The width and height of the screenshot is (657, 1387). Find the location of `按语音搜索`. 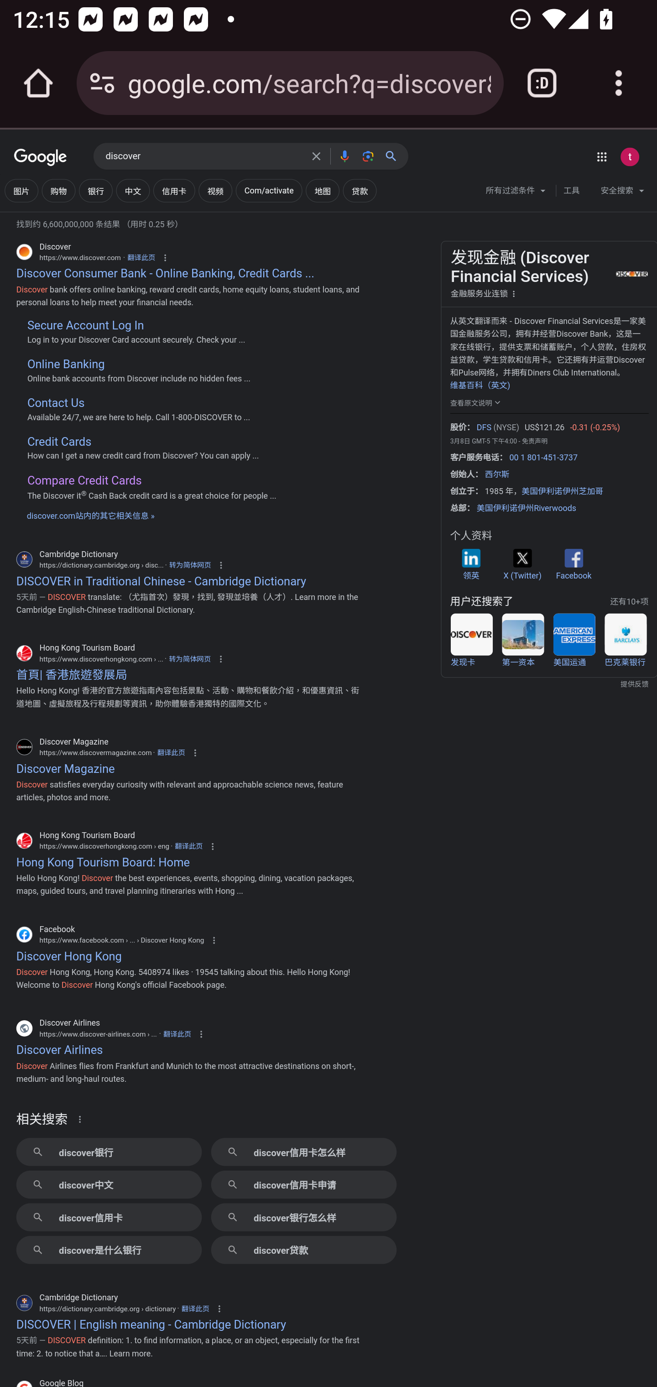

按语音搜索 is located at coordinates (344, 156).